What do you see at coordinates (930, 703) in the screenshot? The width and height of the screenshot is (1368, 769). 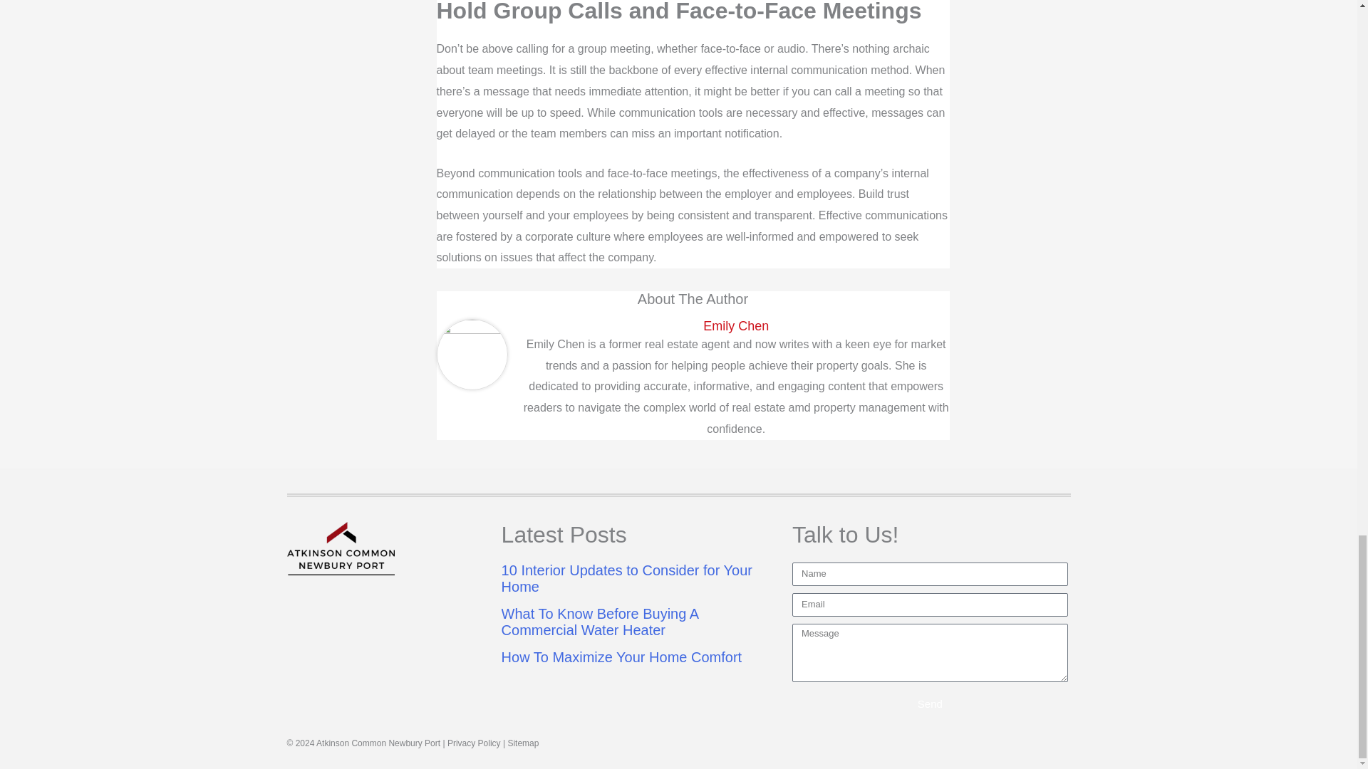 I see `Send` at bounding box center [930, 703].